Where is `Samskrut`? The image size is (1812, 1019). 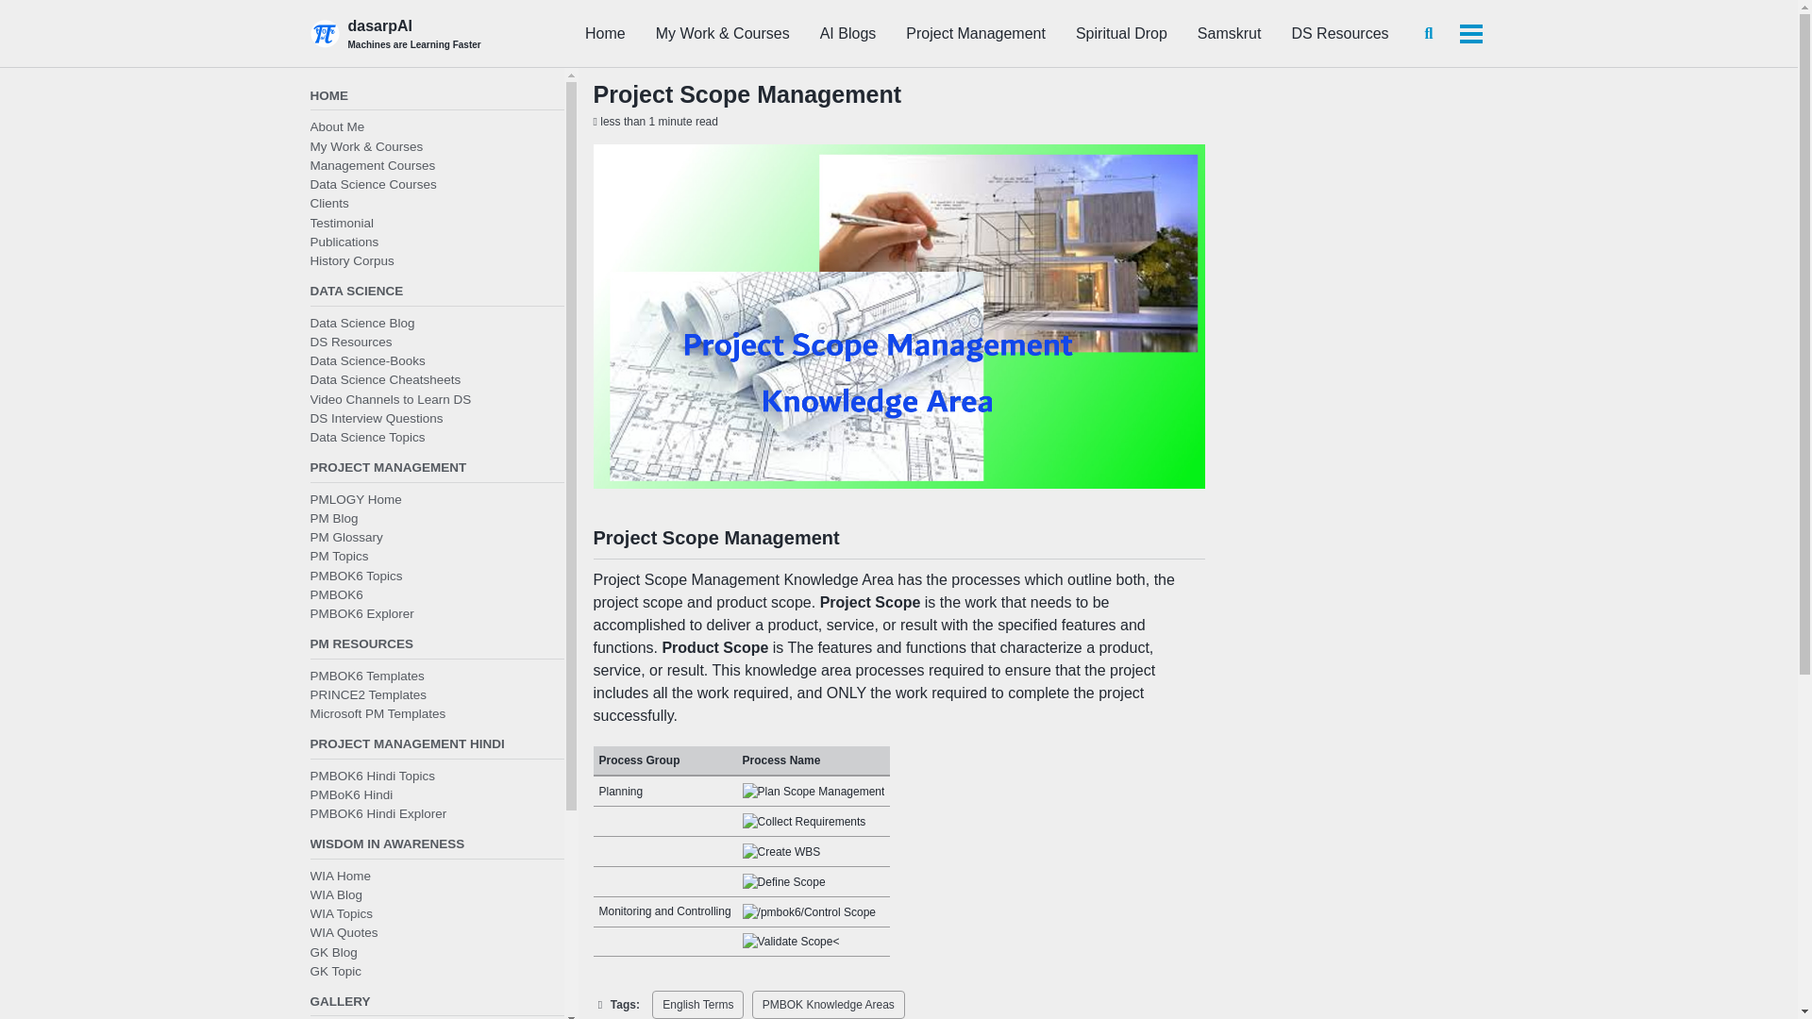 Samskrut is located at coordinates (1229, 33).